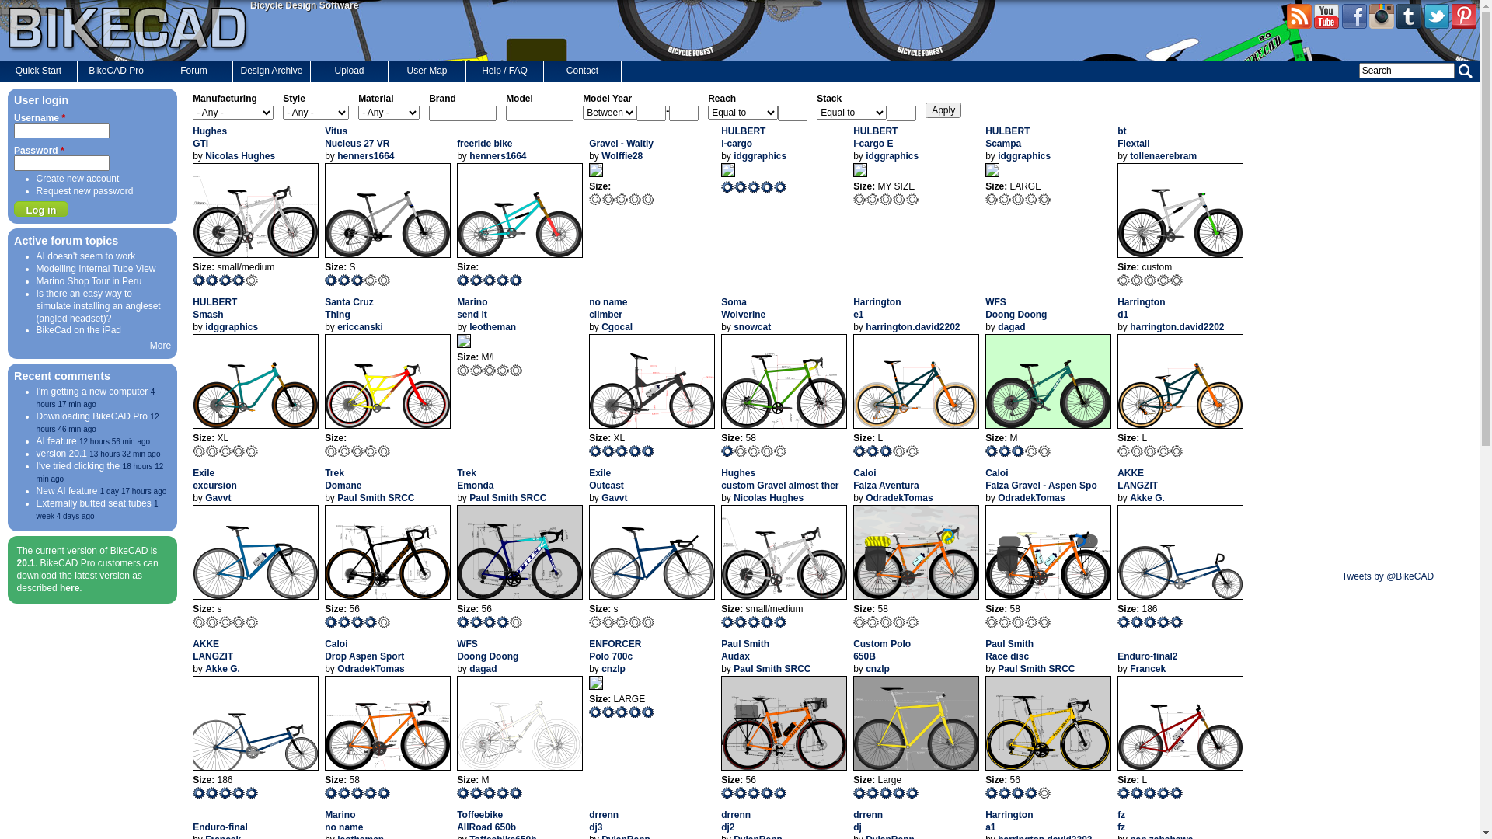 The width and height of the screenshot is (1492, 839). What do you see at coordinates (1009, 650) in the screenshot?
I see `Paul Smith
Race disc` at bounding box center [1009, 650].